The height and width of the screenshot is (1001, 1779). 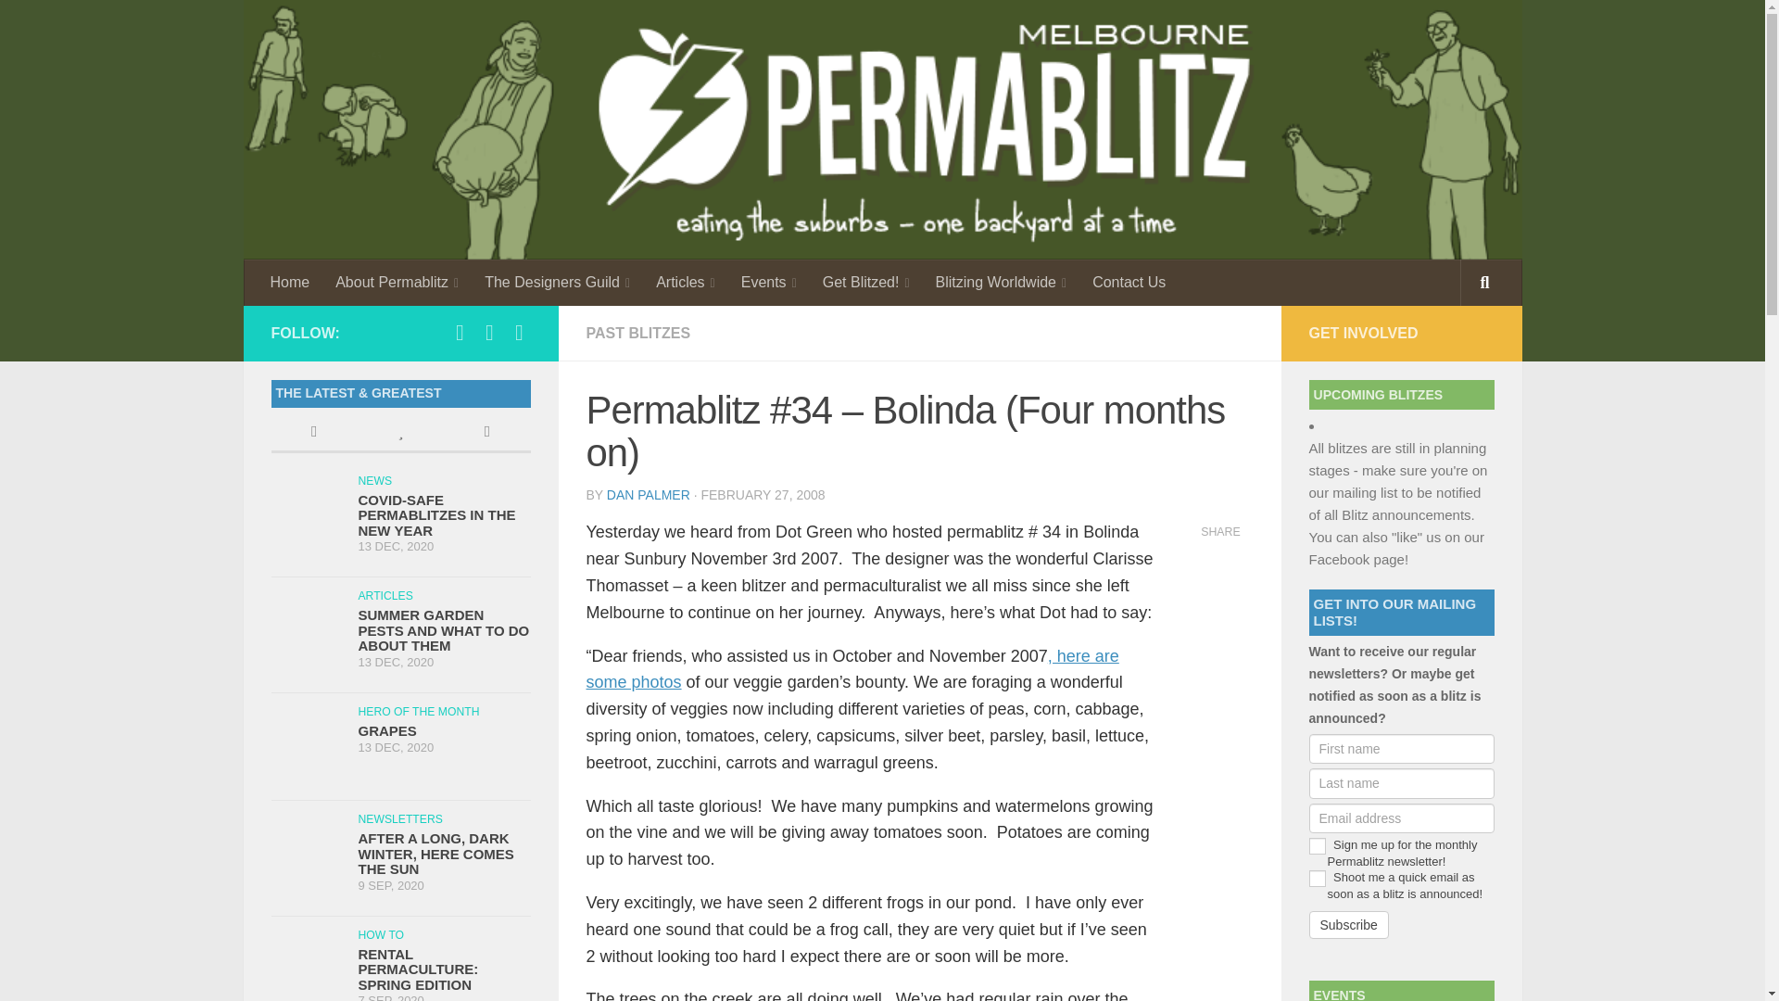 What do you see at coordinates (313, 434) in the screenshot?
I see `Recent Posts` at bounding box center [313, 434].